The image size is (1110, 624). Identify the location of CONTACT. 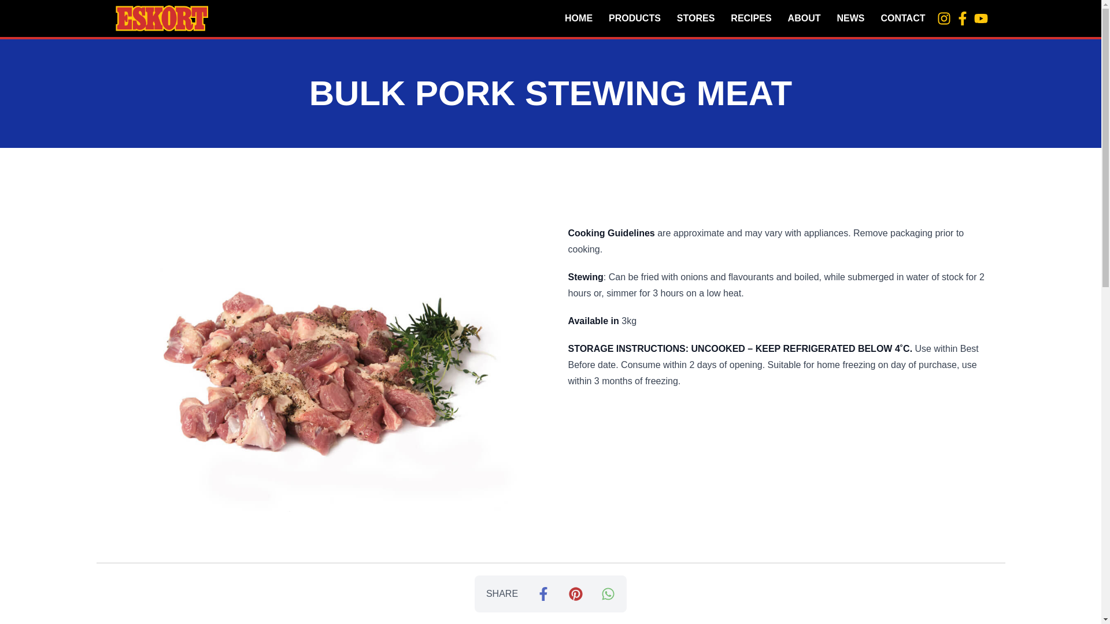
(903, 16).